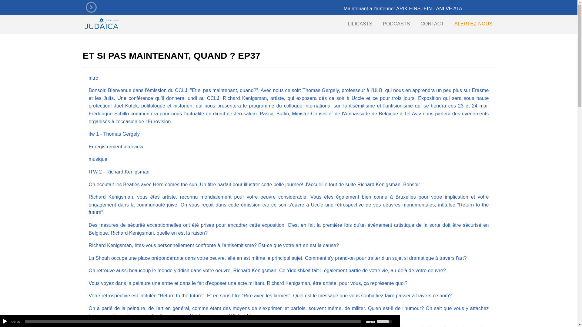 The width and height of the screenshot is (582, 327). Describe the element at coordinates (360, 24) in the screenshot. I see `LILICASTS` at that location.